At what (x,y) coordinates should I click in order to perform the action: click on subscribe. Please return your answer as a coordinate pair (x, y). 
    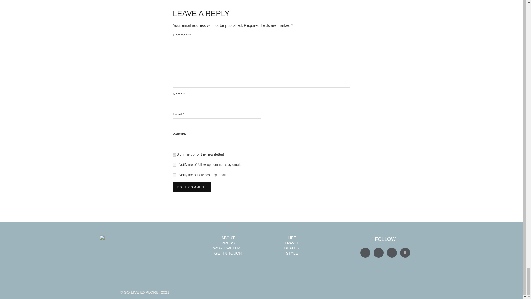
    Looking at the image, I should click on (175, 175).